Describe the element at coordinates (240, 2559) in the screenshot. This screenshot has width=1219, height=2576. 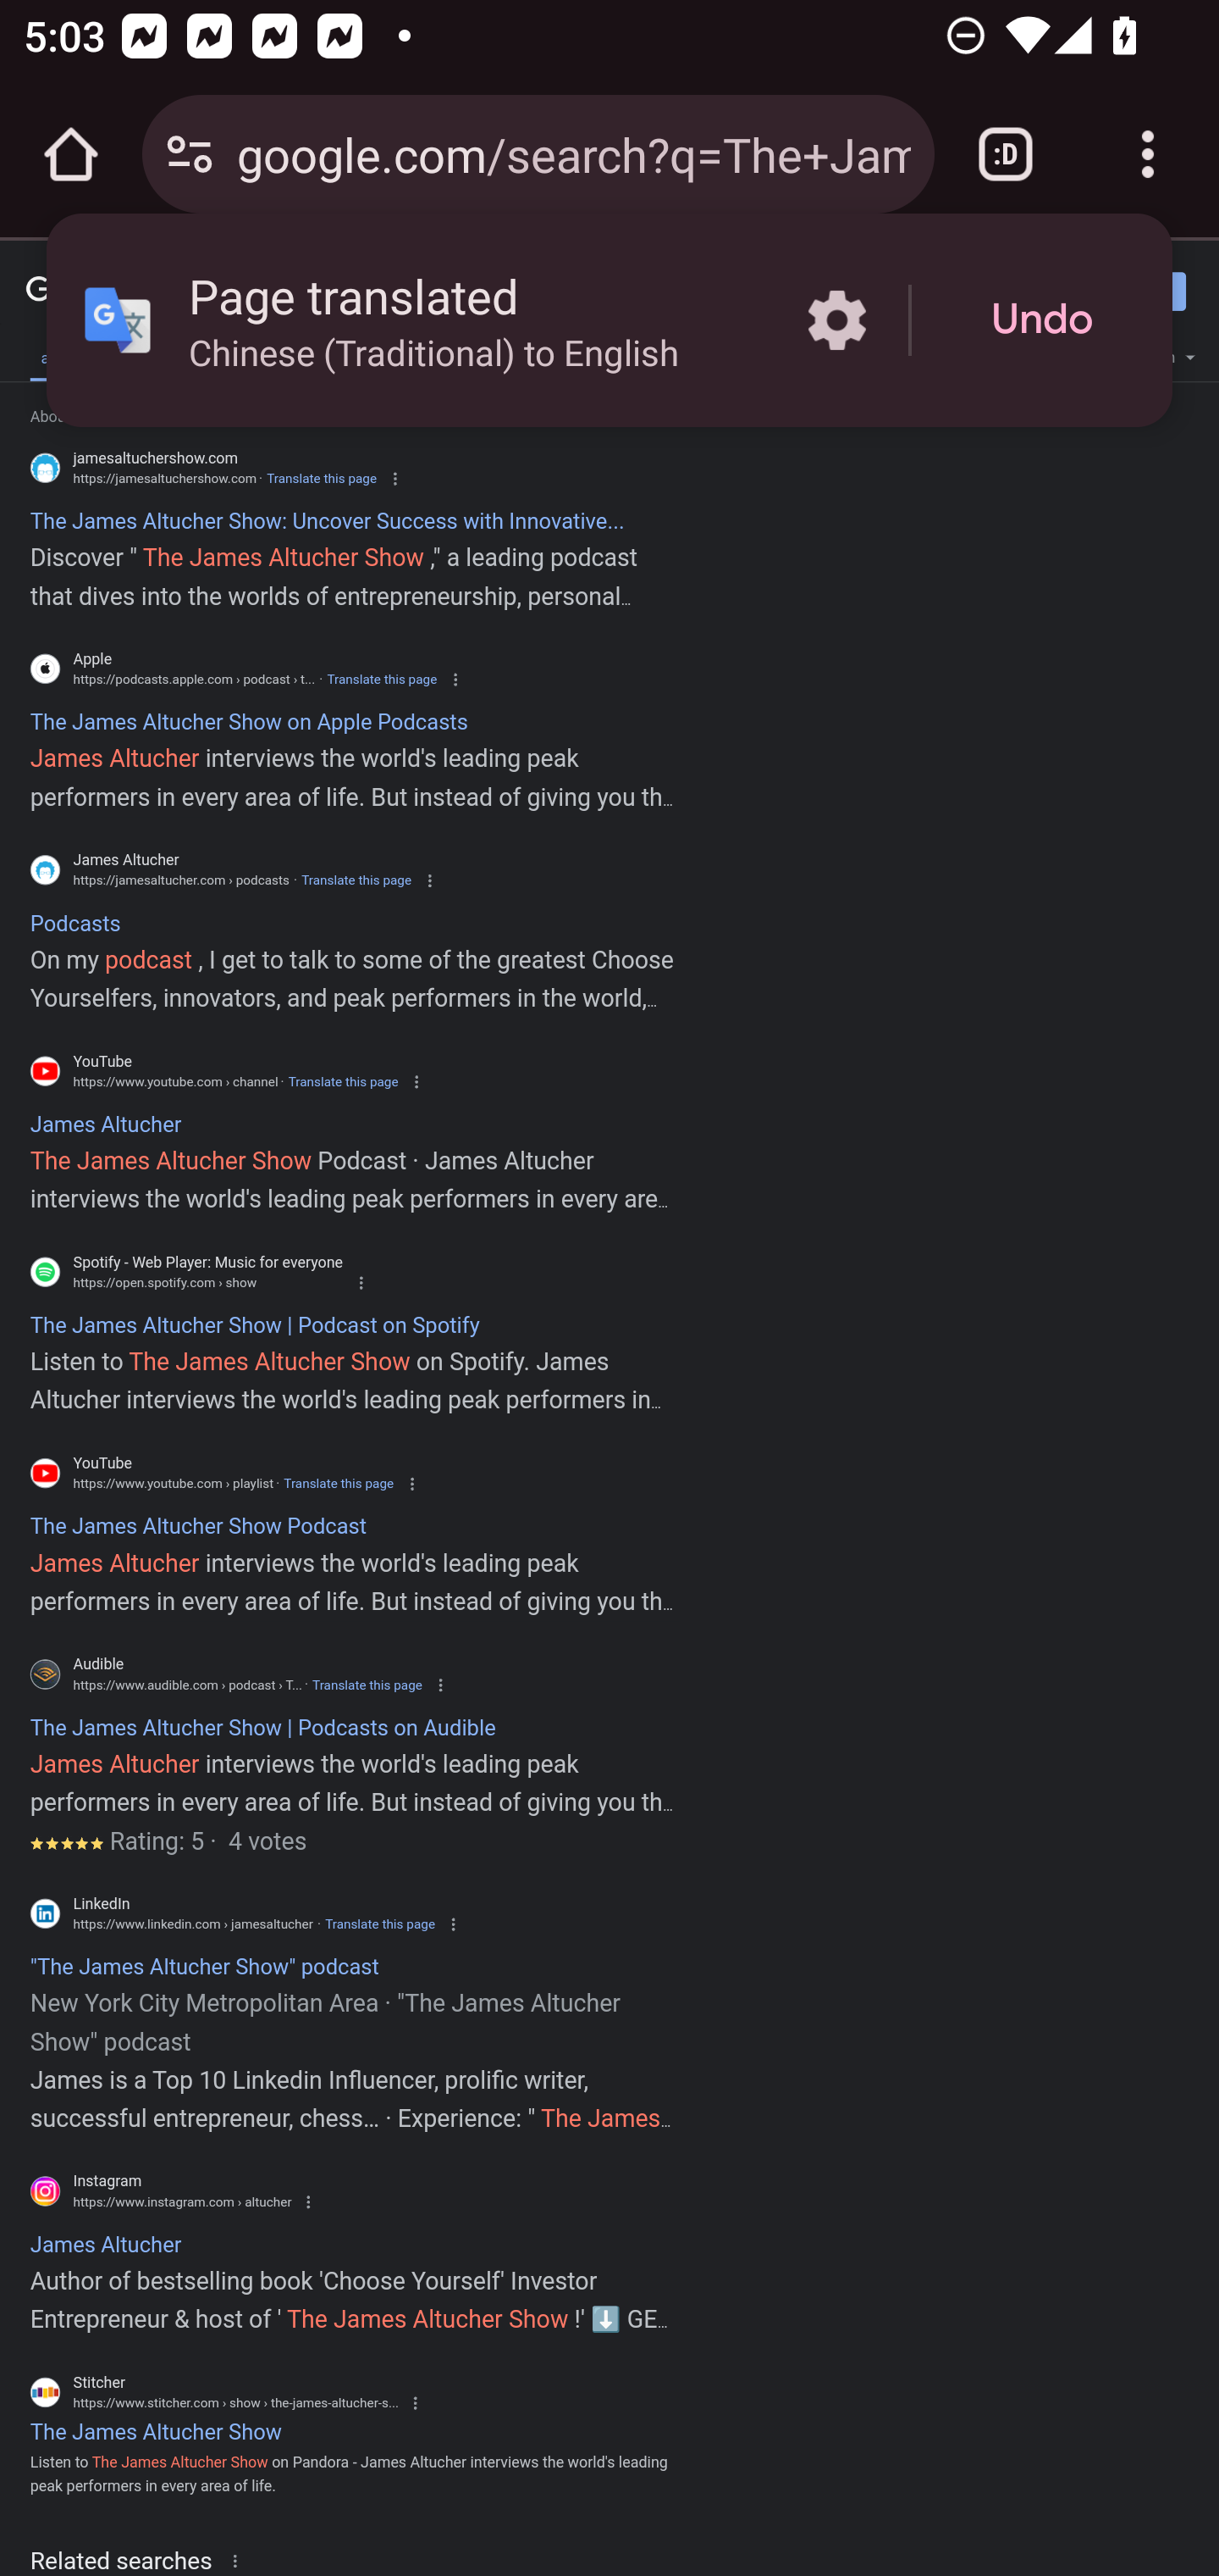
I see `About this result` at that location.